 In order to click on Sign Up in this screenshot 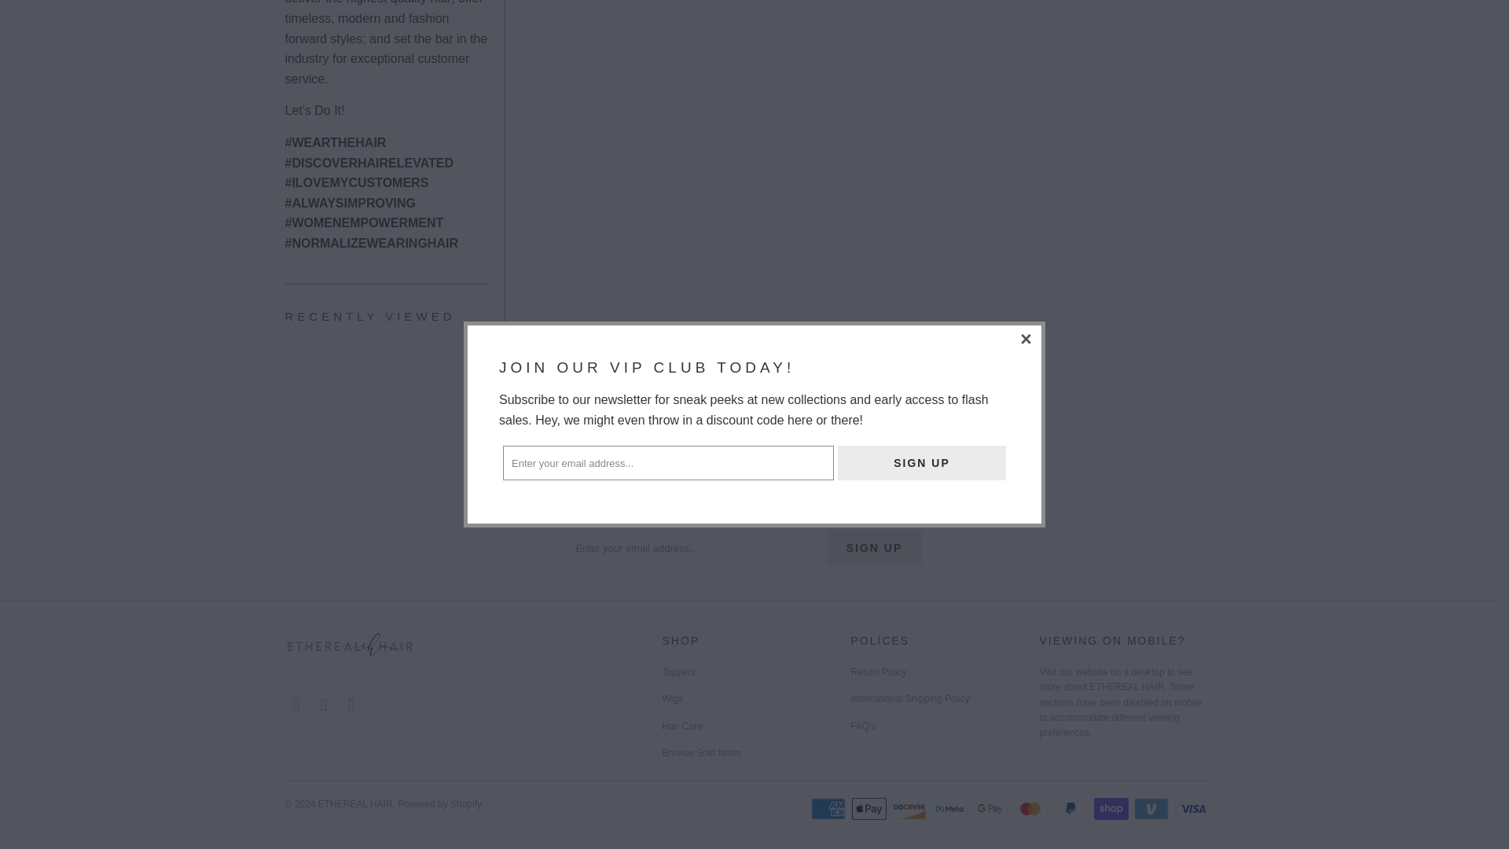, I will do `click(921, 13)`.